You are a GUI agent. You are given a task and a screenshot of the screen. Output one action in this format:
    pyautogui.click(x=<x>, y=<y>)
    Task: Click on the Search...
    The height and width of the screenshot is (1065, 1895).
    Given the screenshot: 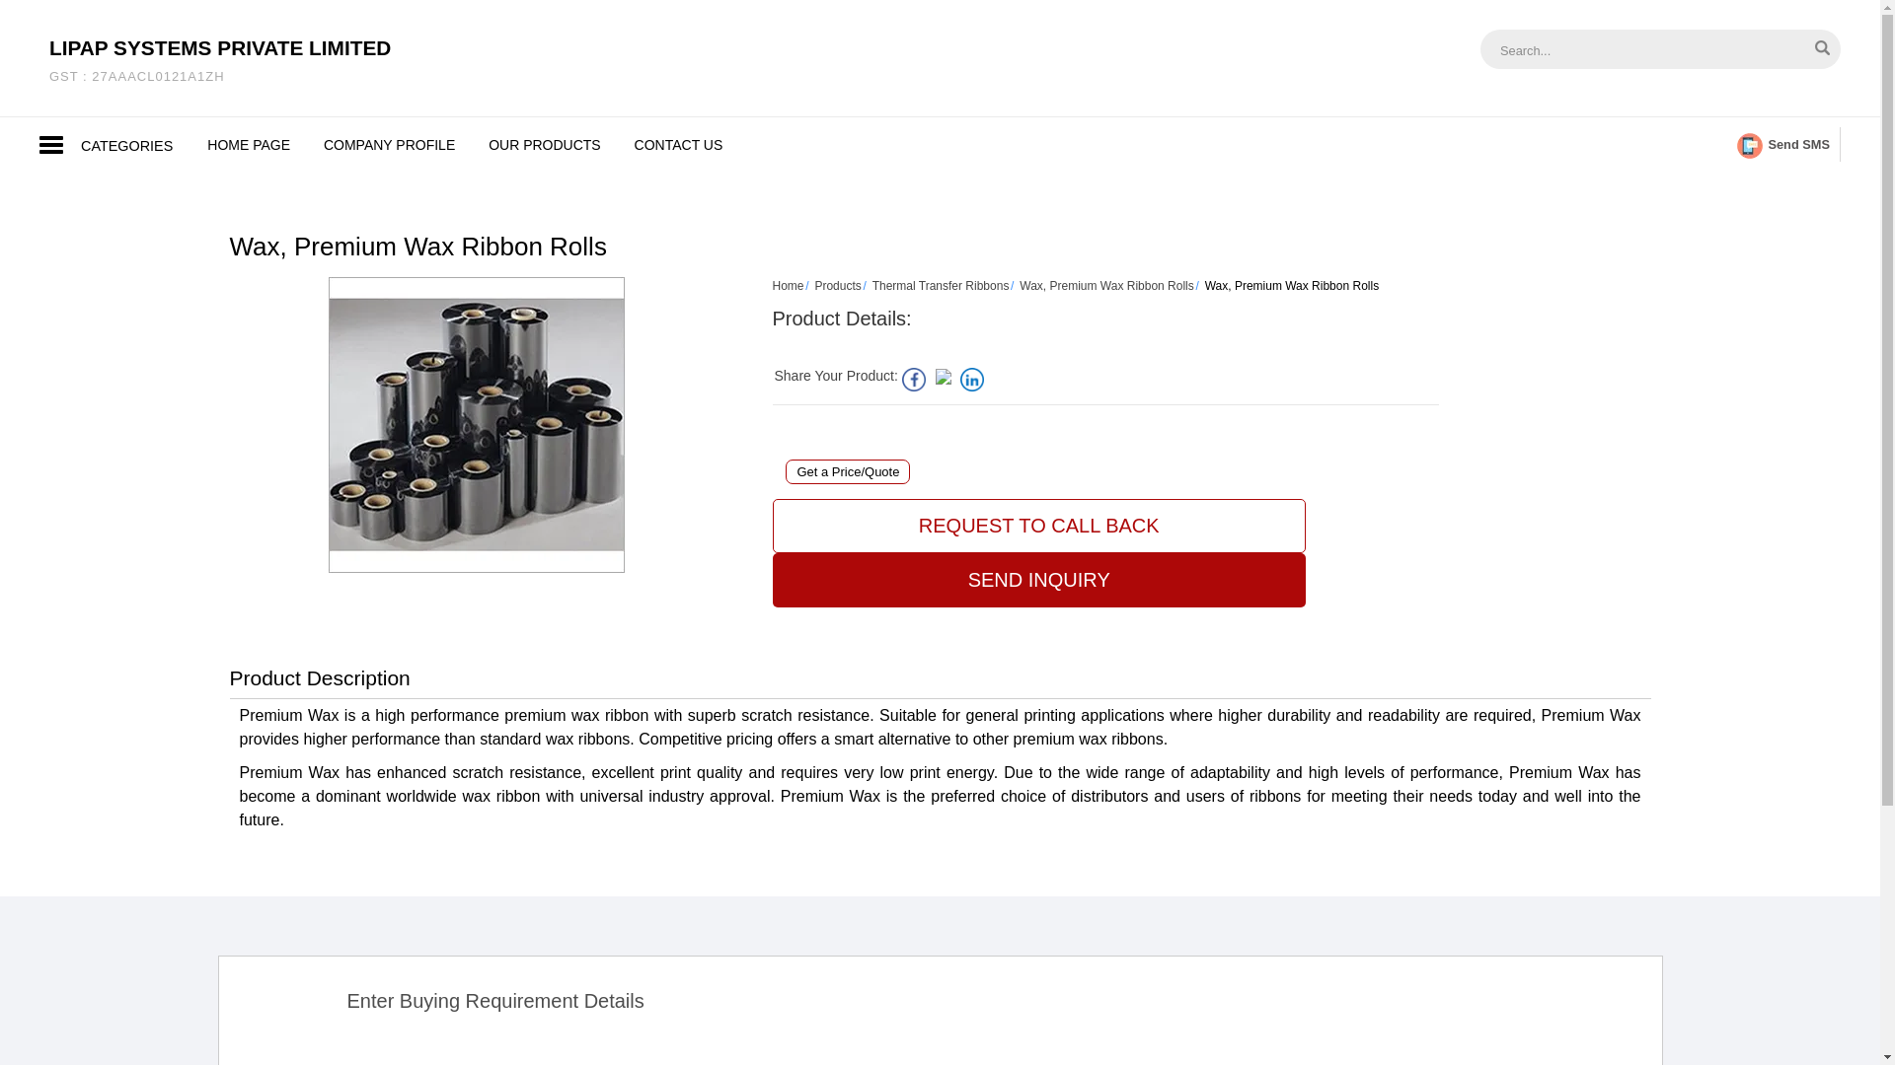 What is the action you would take?
    pyautogui.click(x=679, y=144)
    